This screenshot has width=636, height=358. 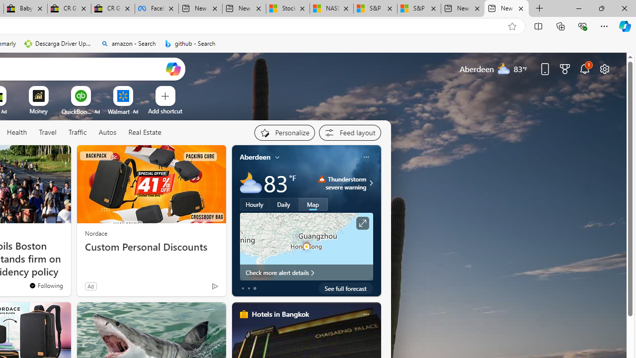 What do you see at coordinates (145, 132) in the screenshot?
I see `Real Estate` at bounding box center [145, 132].